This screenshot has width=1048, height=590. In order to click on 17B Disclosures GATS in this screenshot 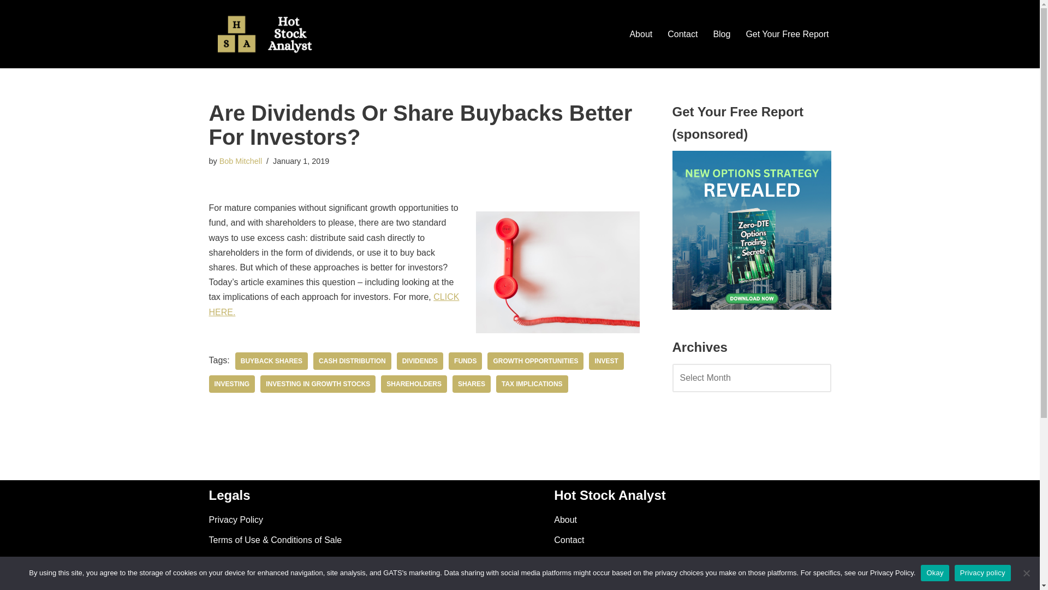, I will do `click(252, 580)`.